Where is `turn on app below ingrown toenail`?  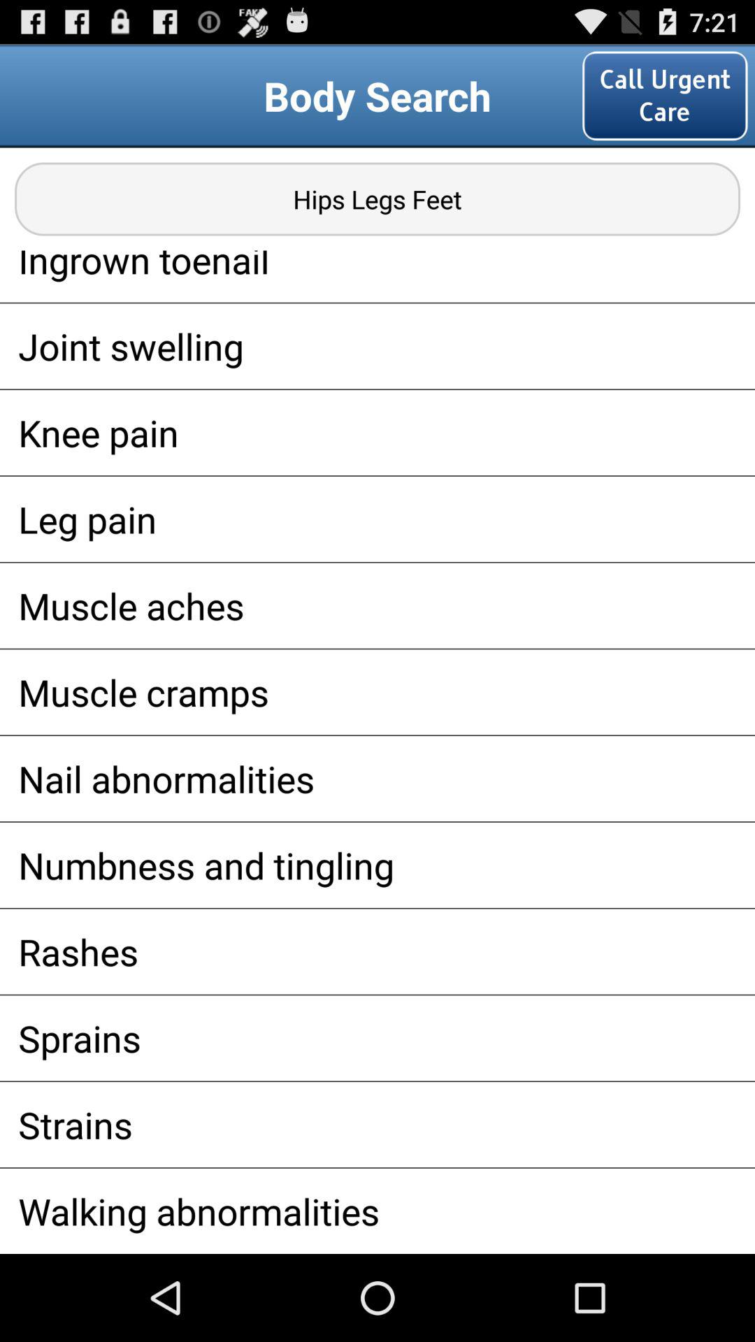 turn on app below ingrown toenail is located at coordinates (377, 346).